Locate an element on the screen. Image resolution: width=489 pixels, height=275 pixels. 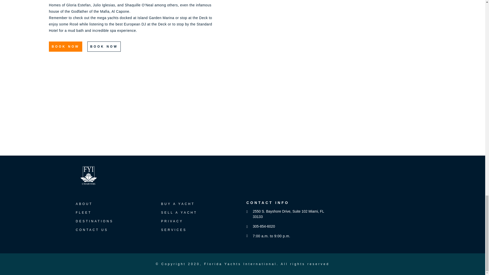
305-854-6020 is located at coordinates (262, 226).